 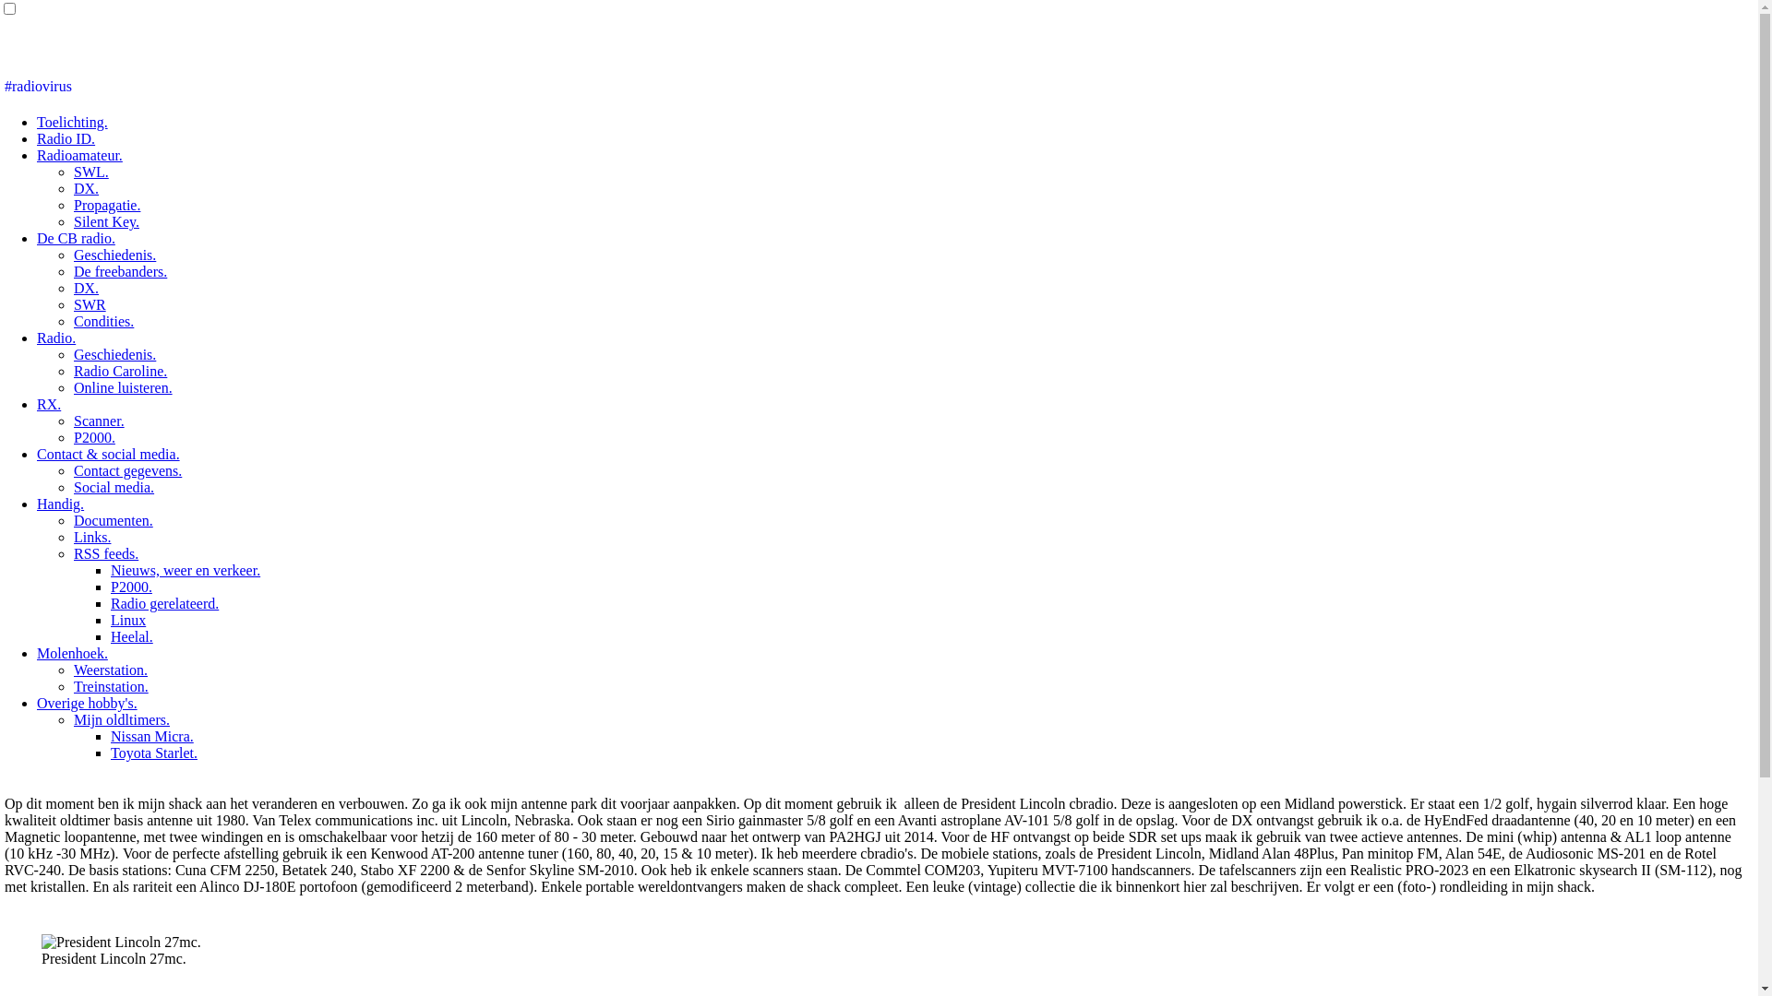 I want to click on Radio gerelateerd., so click(x=164, y=603).